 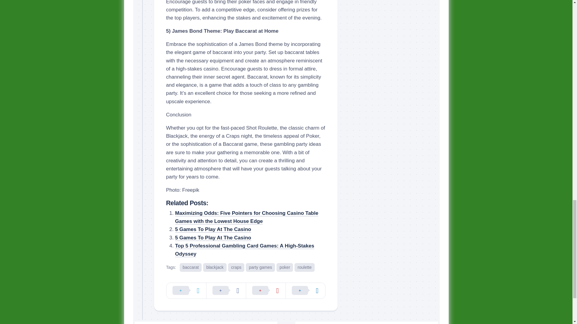 What do you see at coordinates (226, 290) in the screenshot?
I see `Share on Facebook` at bounding box center [226, 290].